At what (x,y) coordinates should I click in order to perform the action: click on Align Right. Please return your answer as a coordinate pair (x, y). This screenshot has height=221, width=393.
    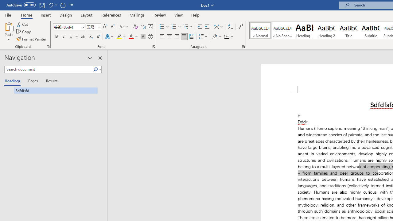
    Looking at the image, I should click on (177, 37).